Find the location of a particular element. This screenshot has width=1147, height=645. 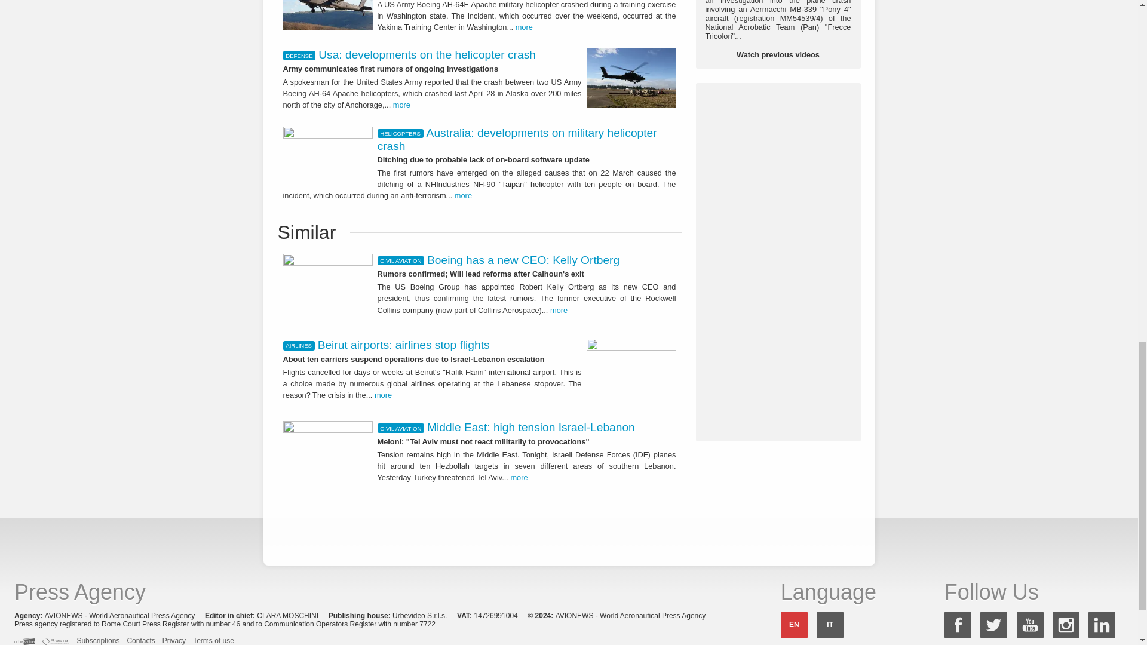

Robert Kelly Ortber, chief executive officer of Boeing Group is located at coordinates (328, 288).